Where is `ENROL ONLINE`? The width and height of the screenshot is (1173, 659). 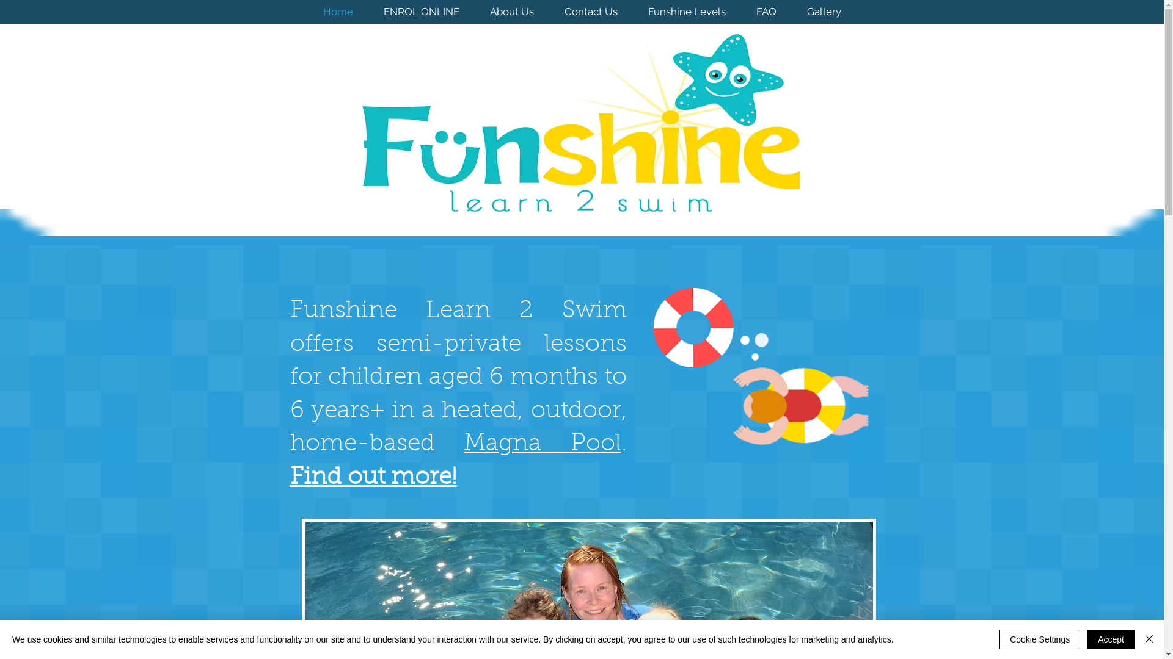 ENROL ONLINE is located at coordinates (421, 11).